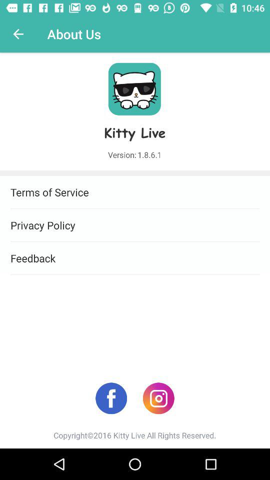 This screenshot has height=480, width=270. What do you see at coordinates (135, 435) in the screenshot?
I see `open copyright 2016 kitty item` at bounding box center [135, 435].